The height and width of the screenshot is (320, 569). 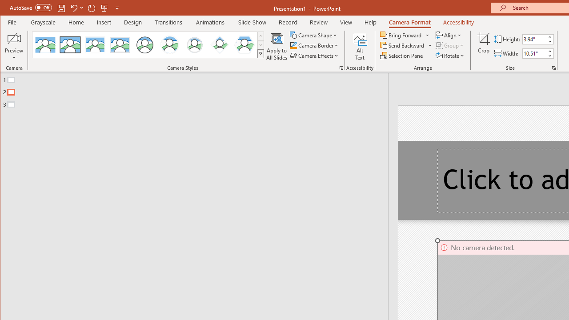 What do you see at coordinates (450, 45) in the screenshot?
I see `Group` at bounding box center [450, 45].